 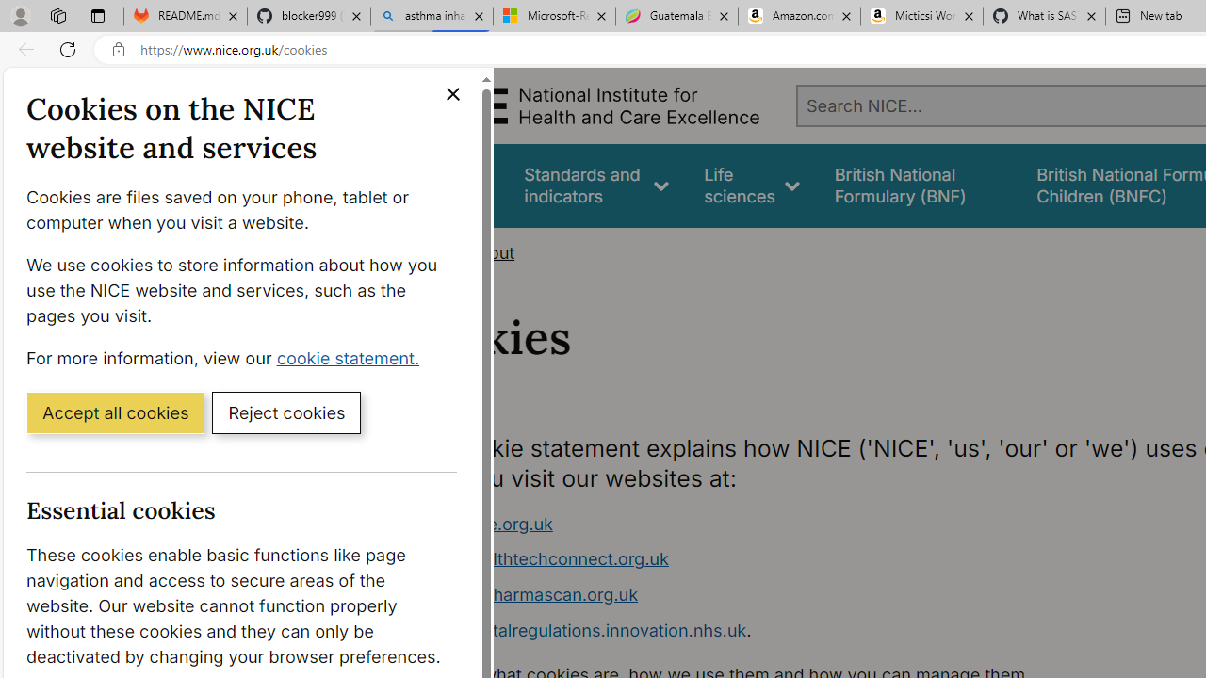 I want to click on cookie statement. (Opens in a new window), so click(x=352, y=357).